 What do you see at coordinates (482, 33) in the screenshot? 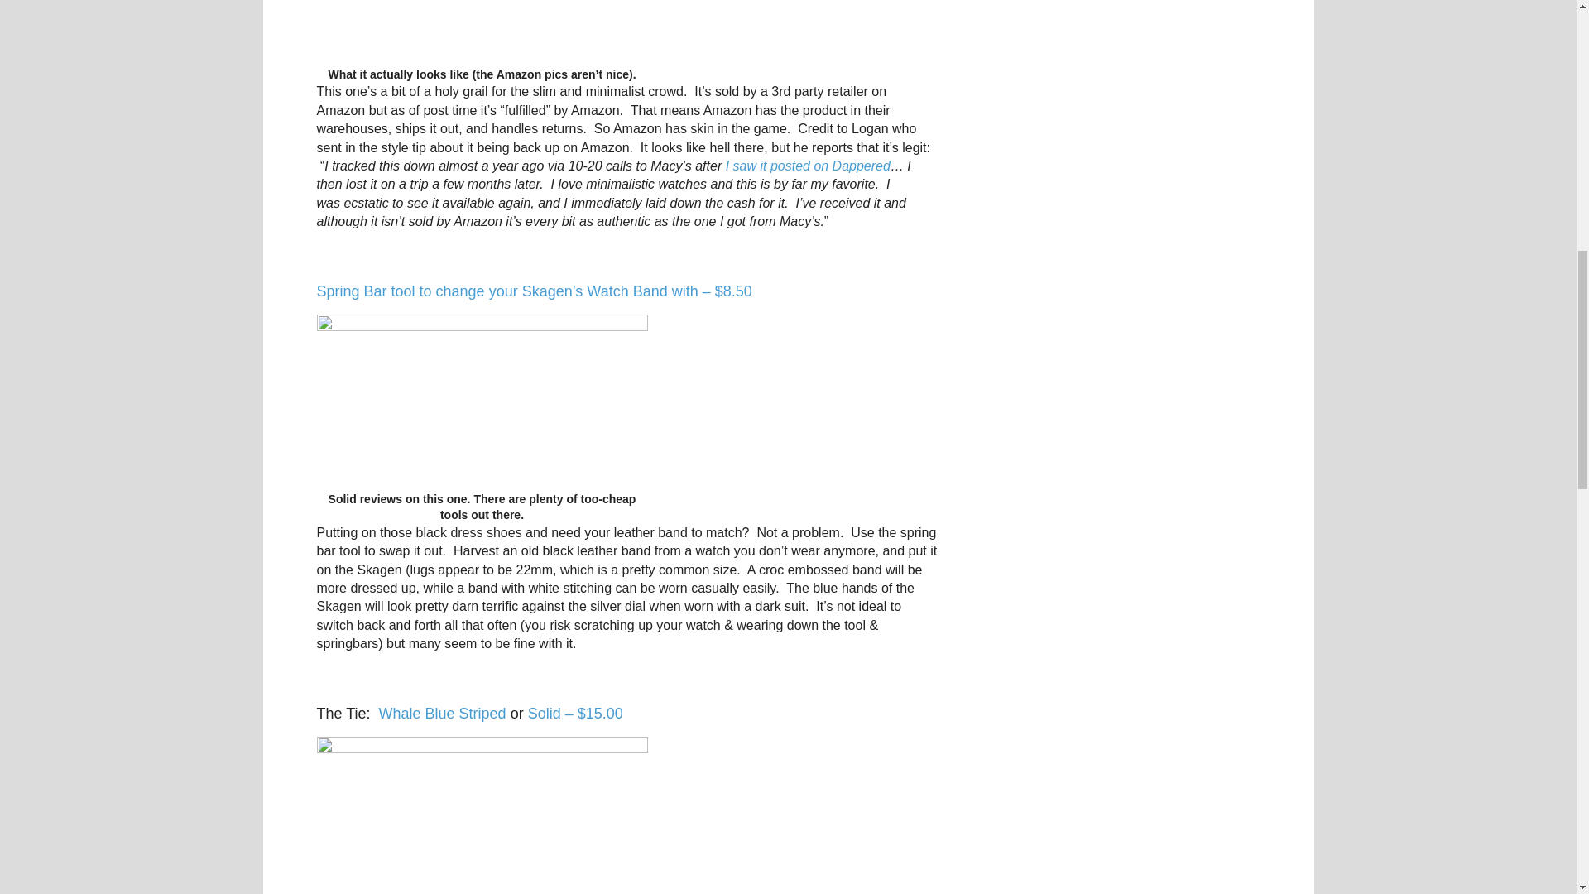
I see `Skagen Blue Hands` at bounding box center [482, 33].